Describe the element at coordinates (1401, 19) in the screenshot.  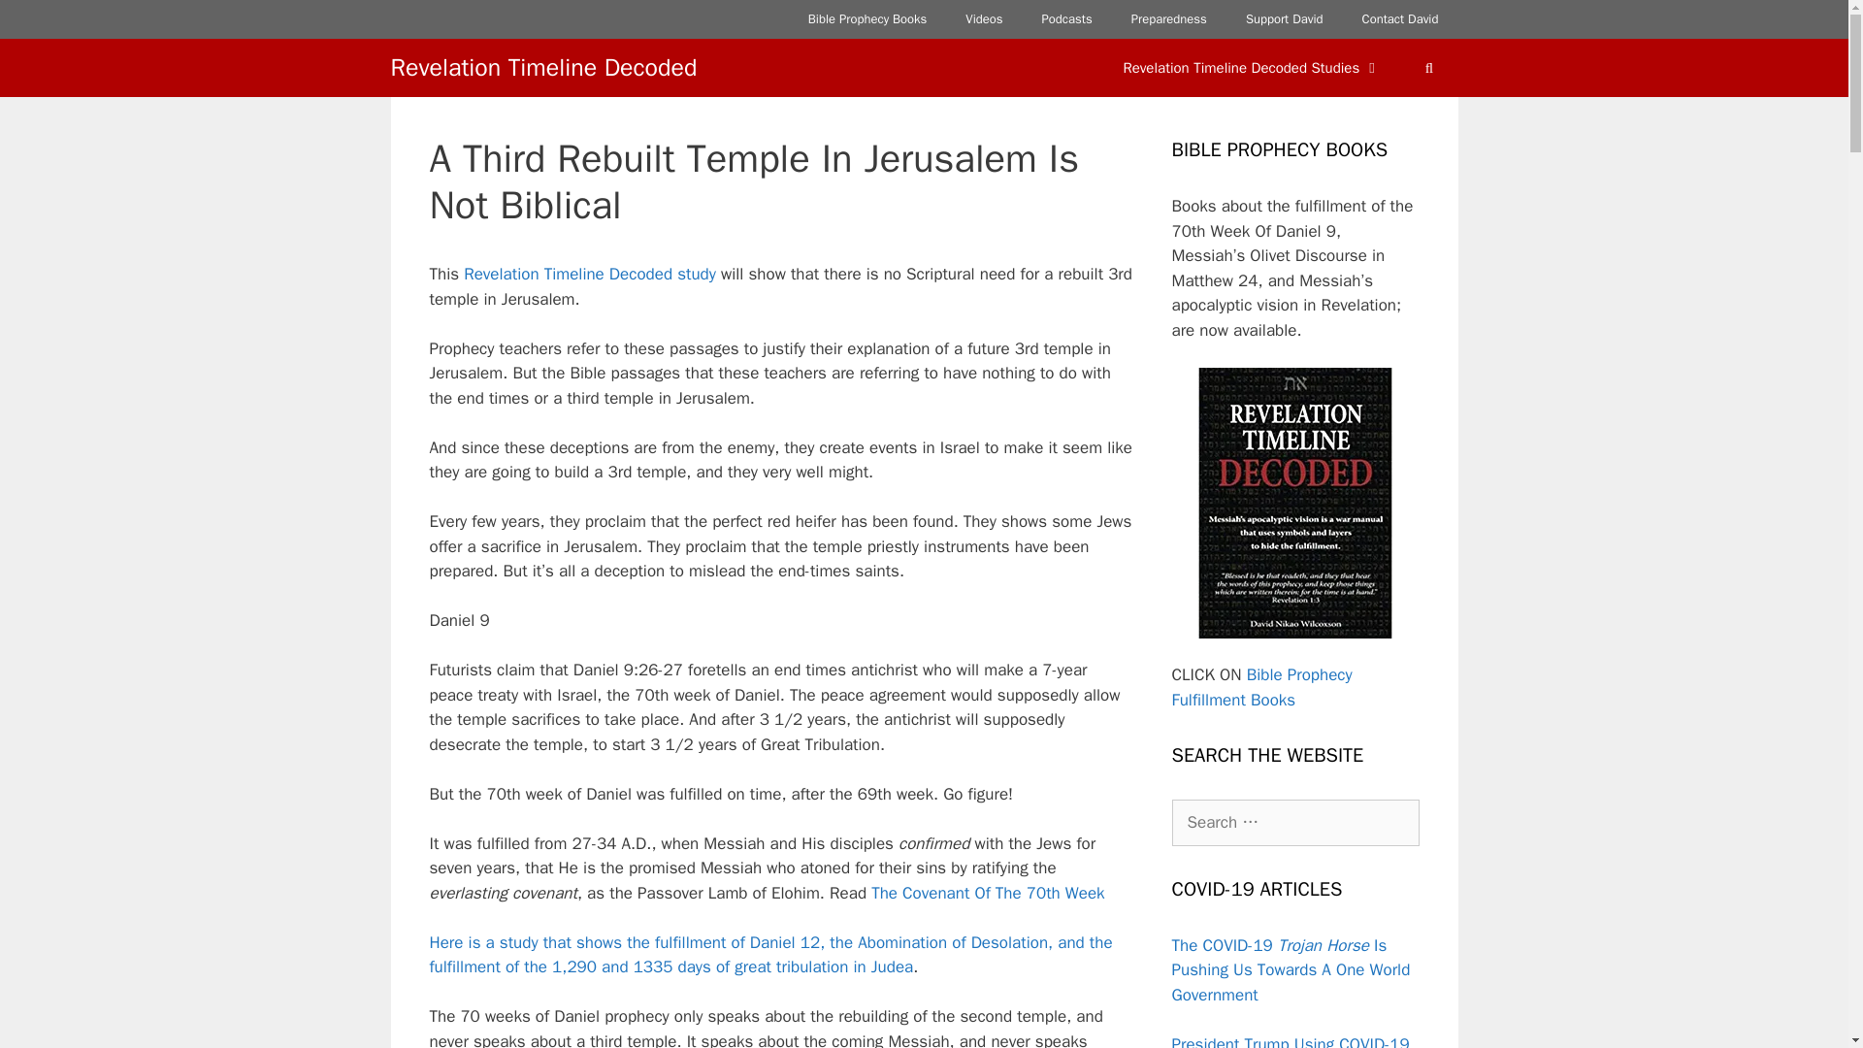
I see `Contact David` at that location.